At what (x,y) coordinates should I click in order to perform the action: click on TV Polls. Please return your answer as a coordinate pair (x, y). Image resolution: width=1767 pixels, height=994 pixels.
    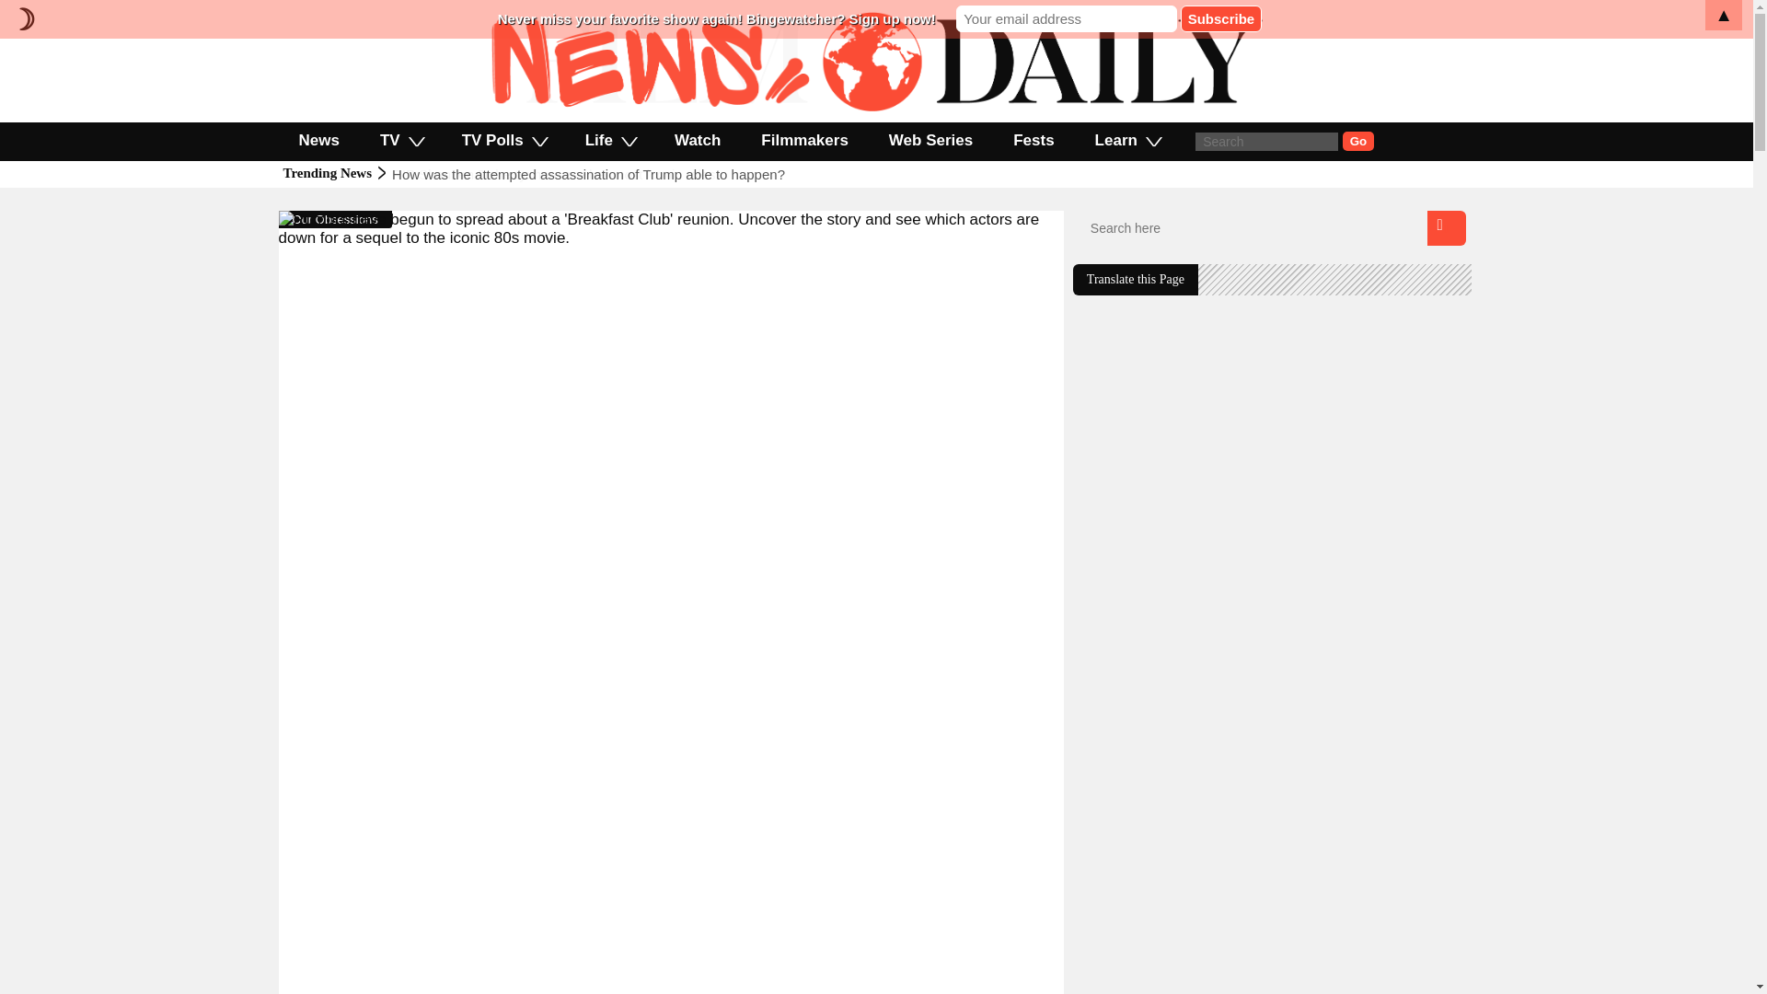
    Looking at the image, I should click on (503, 140).